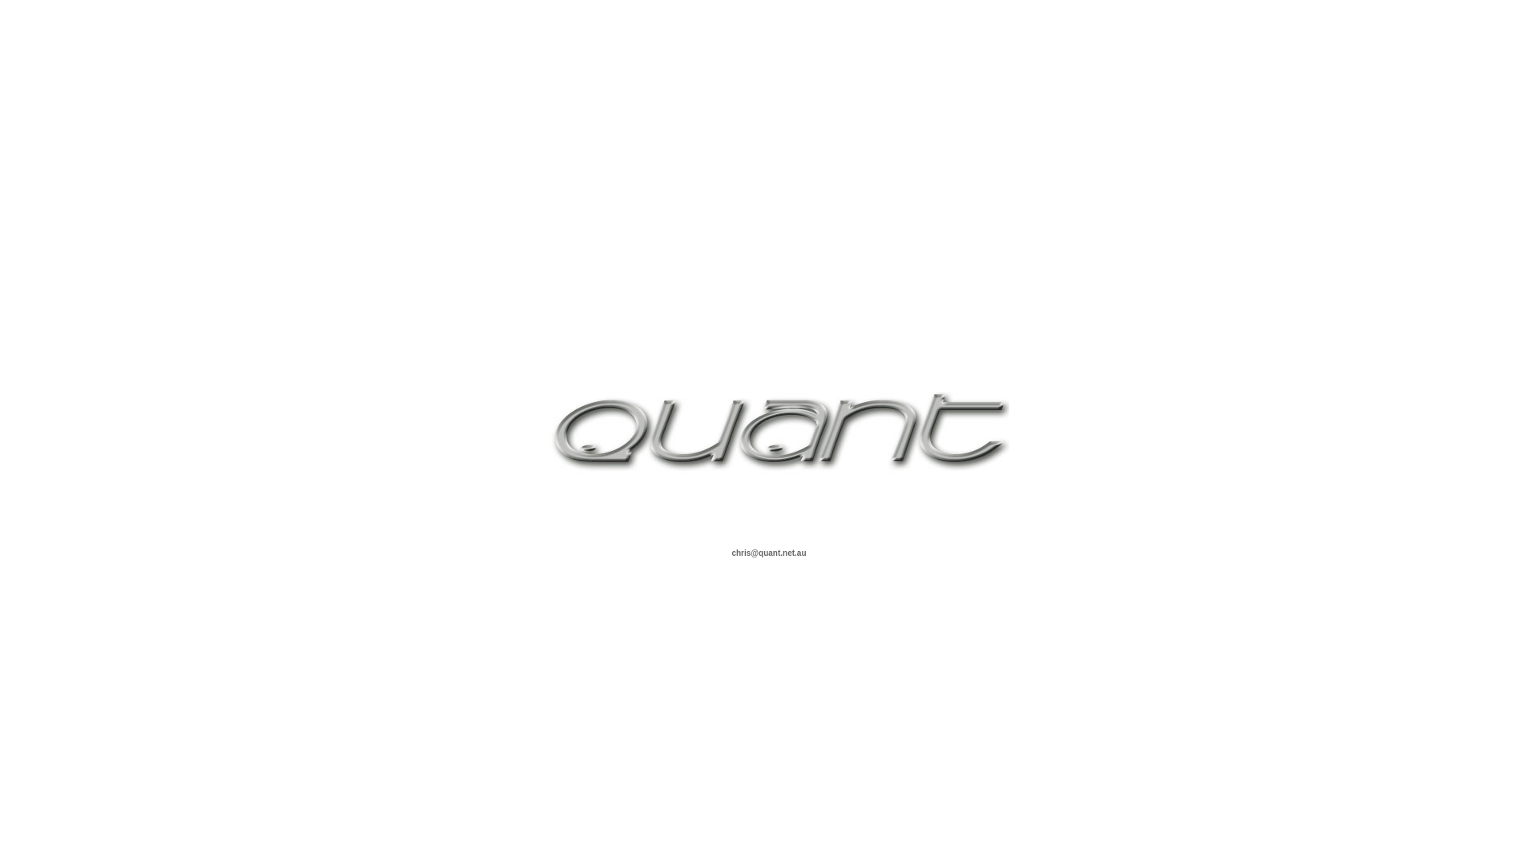 The height and width of the screenshot is (865, 1538). What do you see at coordinates (769, 553) in the screenshot?
I see `chris@quant.net.au` at bounding box center [769, 553].